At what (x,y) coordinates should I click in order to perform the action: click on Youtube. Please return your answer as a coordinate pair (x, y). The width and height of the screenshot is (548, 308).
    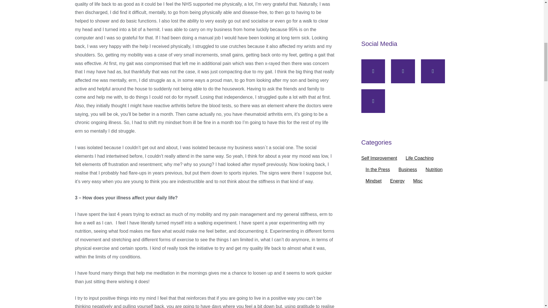
    Looking at the image, I should click on (403, 71).